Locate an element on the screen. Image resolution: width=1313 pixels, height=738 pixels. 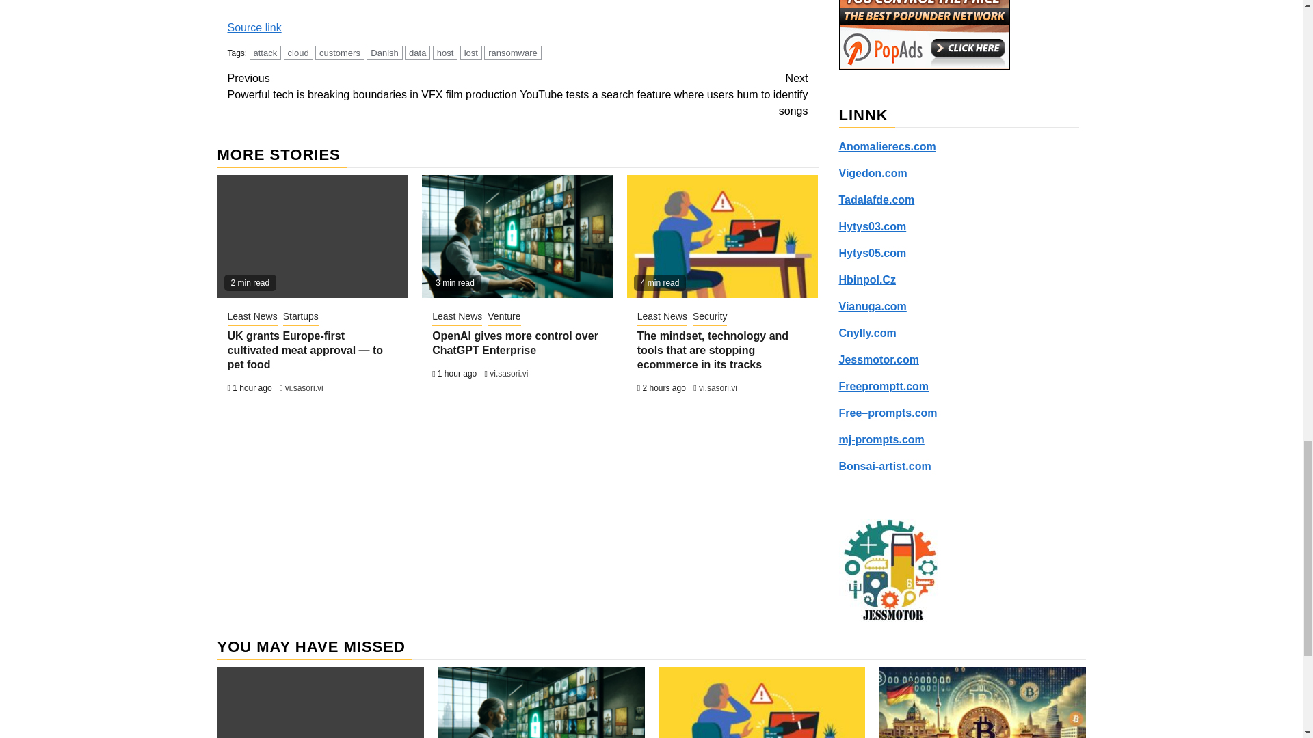
attack is located at coordinates (265, 52).